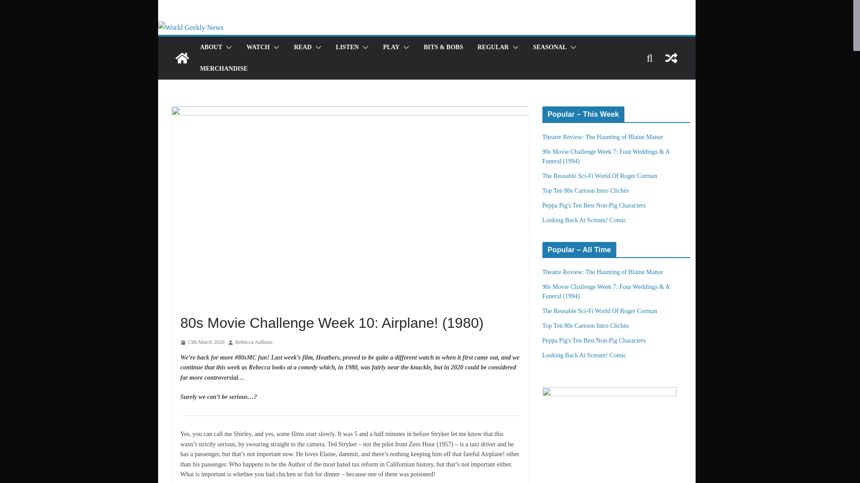 The height and width of the screenshot is (483, 860). I want to click on WATCH, so click(258, 47).